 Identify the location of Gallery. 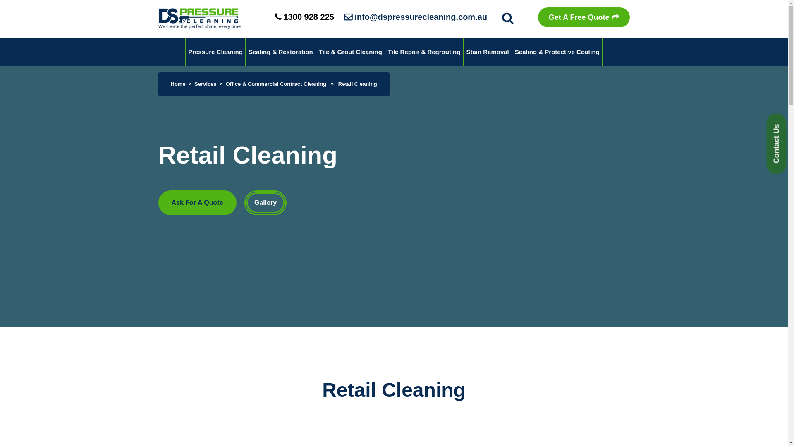
(265, 203).